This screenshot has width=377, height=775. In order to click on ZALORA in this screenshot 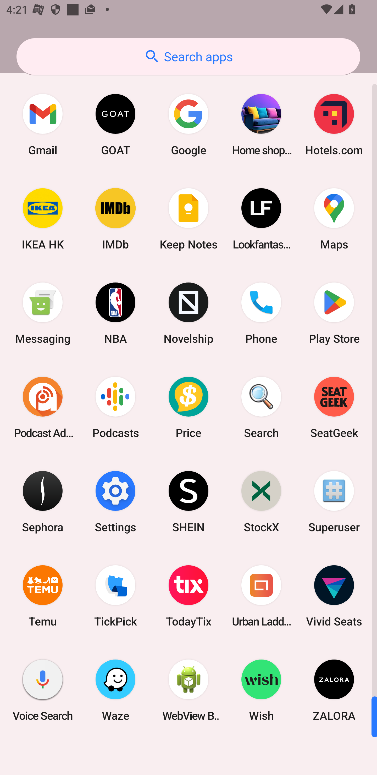, I will do `click(334, 690)`.